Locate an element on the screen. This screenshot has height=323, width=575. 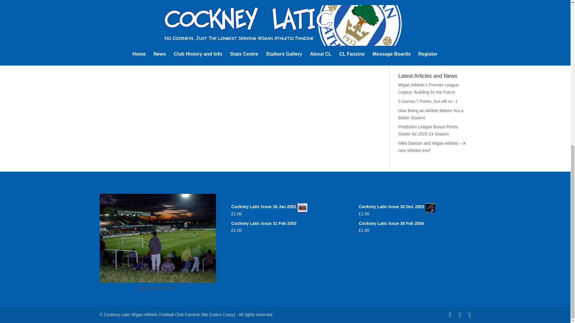
Links to other sites is located at coordinates (416, 60).